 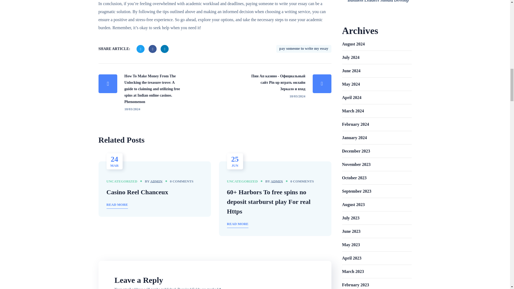 I want to click on Leave a reply, so click(x=182, y=181).